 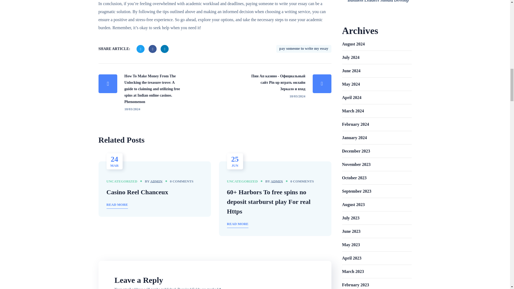 I want to click on Leave a reply, so click(x=182, y=181).